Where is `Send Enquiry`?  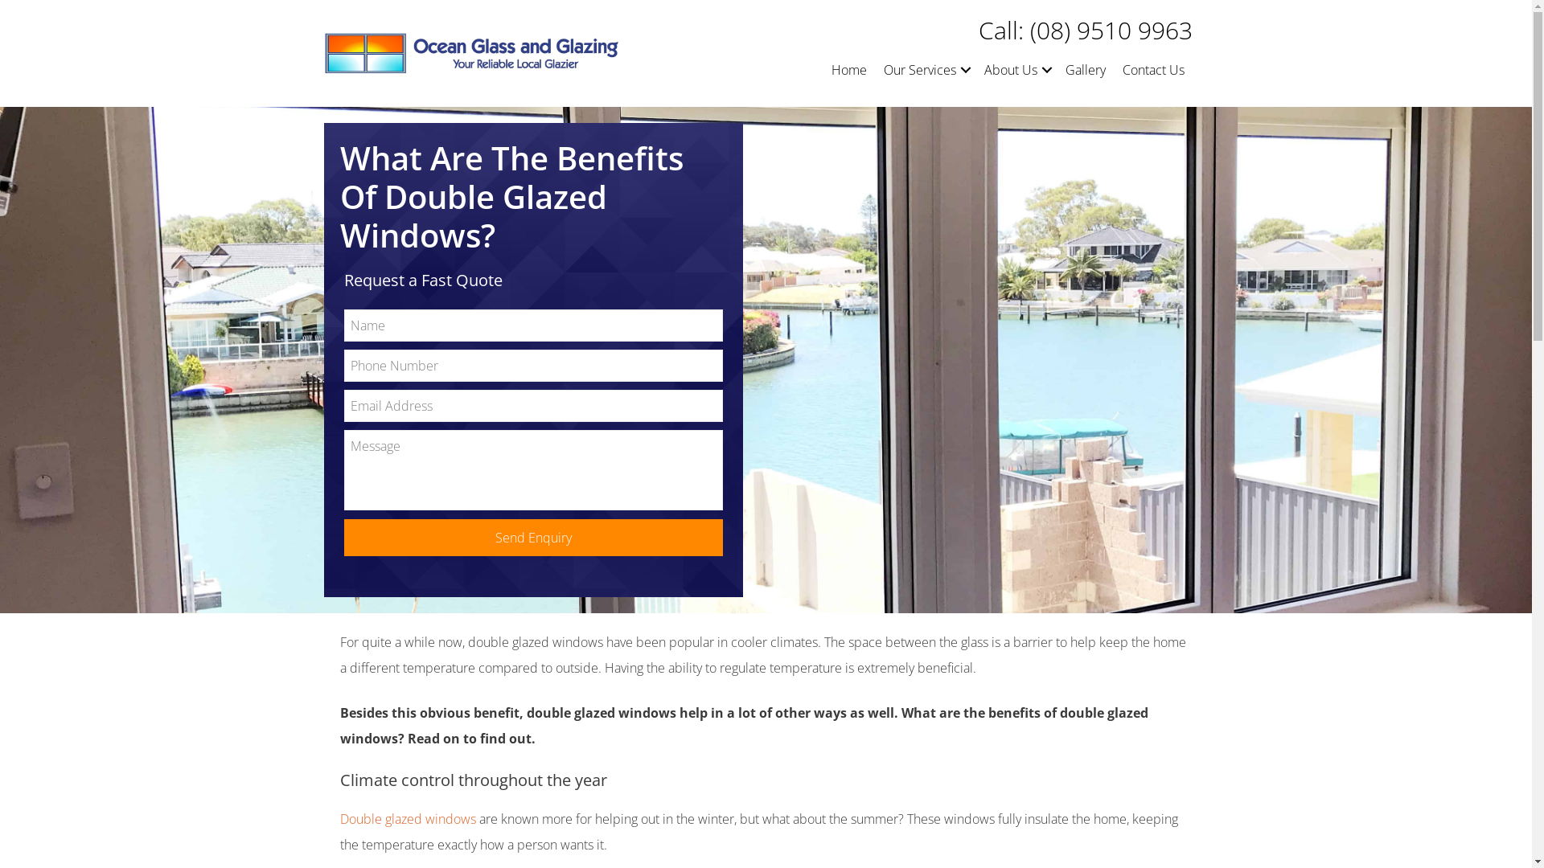 Send Enquiry is located at coordinates (534, 538).